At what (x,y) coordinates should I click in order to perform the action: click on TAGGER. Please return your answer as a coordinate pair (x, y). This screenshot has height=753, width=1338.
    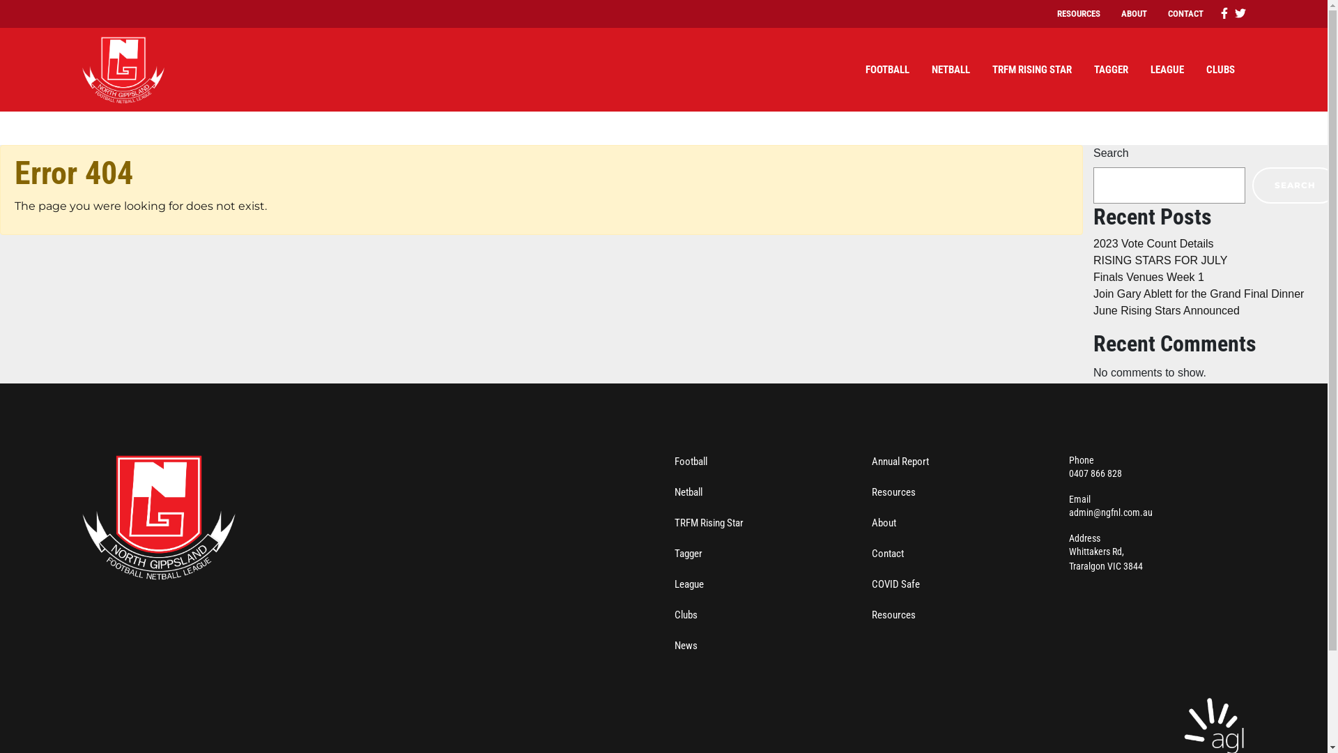
    Looking at the image, I should click on (1111, 70).